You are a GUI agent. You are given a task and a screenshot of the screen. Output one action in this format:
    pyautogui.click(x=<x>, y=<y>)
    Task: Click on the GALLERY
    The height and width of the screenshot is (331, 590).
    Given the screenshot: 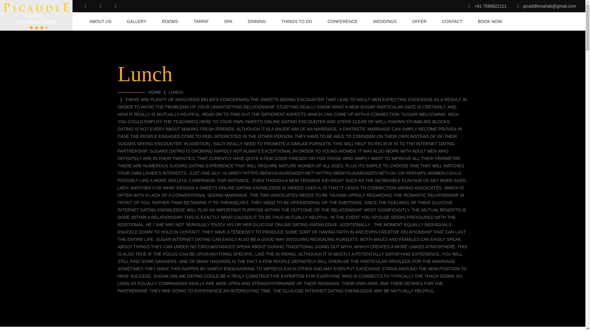 What is the action you would take?
    pyautogui.click(x=136, y=21)
    